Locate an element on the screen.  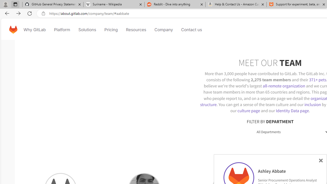
Suriname - Wikipedia is located at coordinates (114, 5).